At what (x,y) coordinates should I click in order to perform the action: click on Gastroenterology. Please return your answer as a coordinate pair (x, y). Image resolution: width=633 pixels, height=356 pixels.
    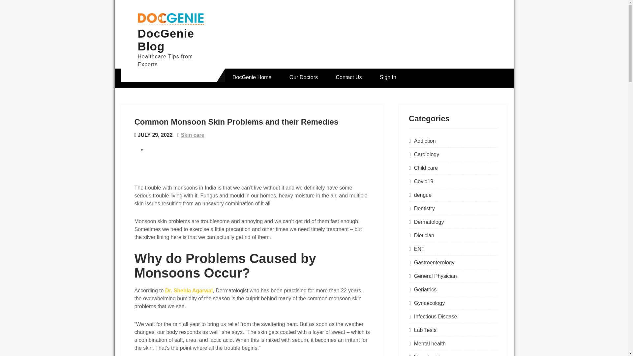
    Looking at the image, I should click on (434, 262).